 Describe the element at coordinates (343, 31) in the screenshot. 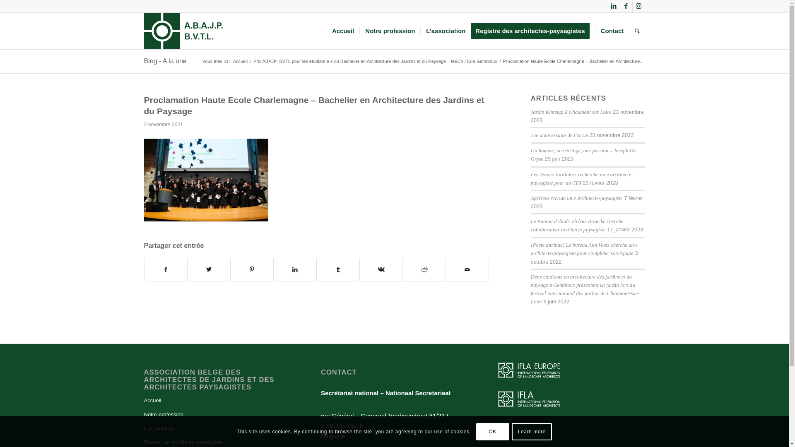

I see `Accueil` at that location.